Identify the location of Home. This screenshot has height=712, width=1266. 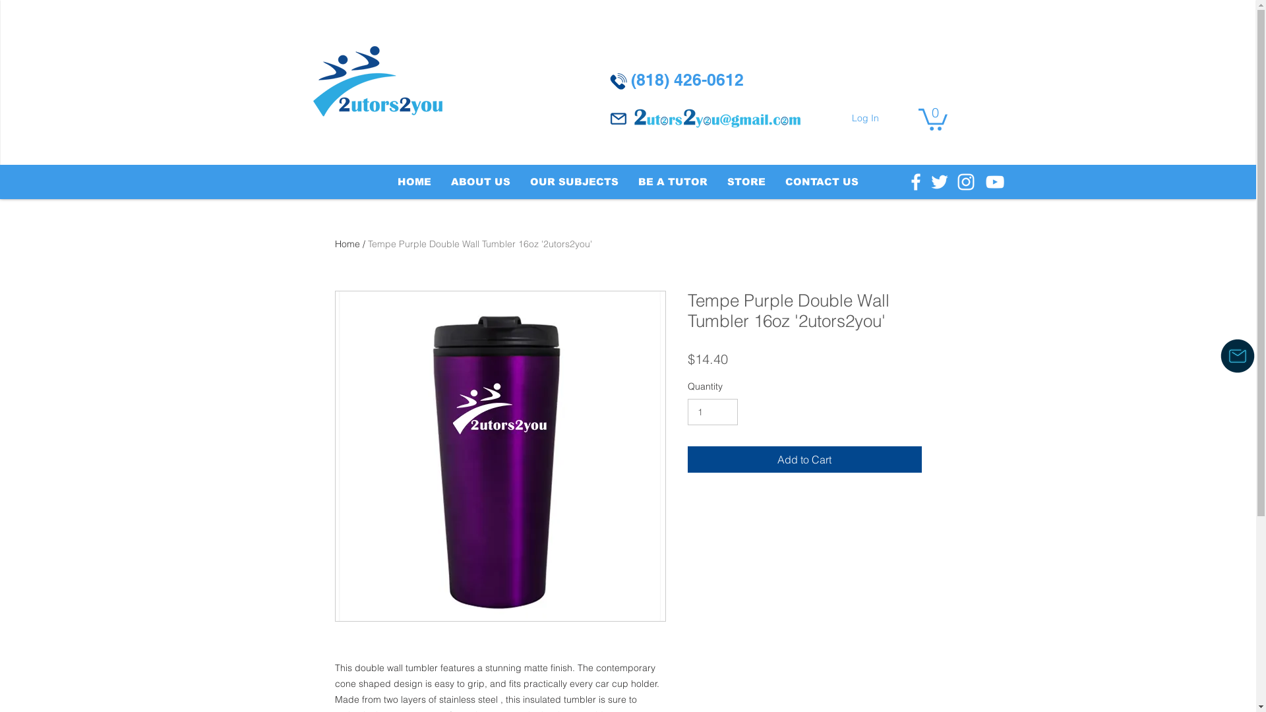
(347, 244).